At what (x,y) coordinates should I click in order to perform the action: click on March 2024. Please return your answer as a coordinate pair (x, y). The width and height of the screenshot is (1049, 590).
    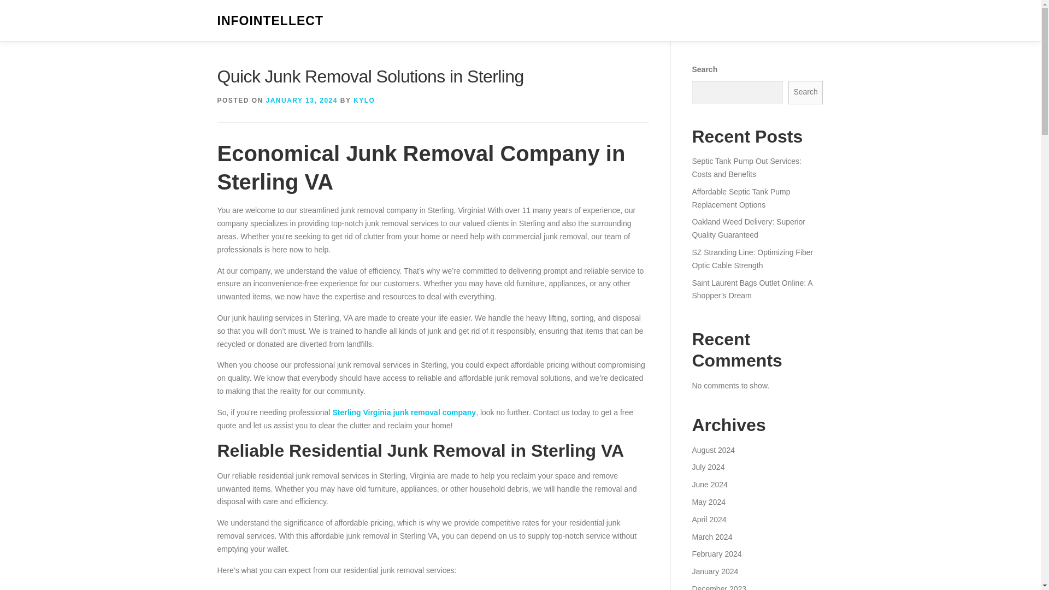
    Looking at the image, I should click on (711, 536).